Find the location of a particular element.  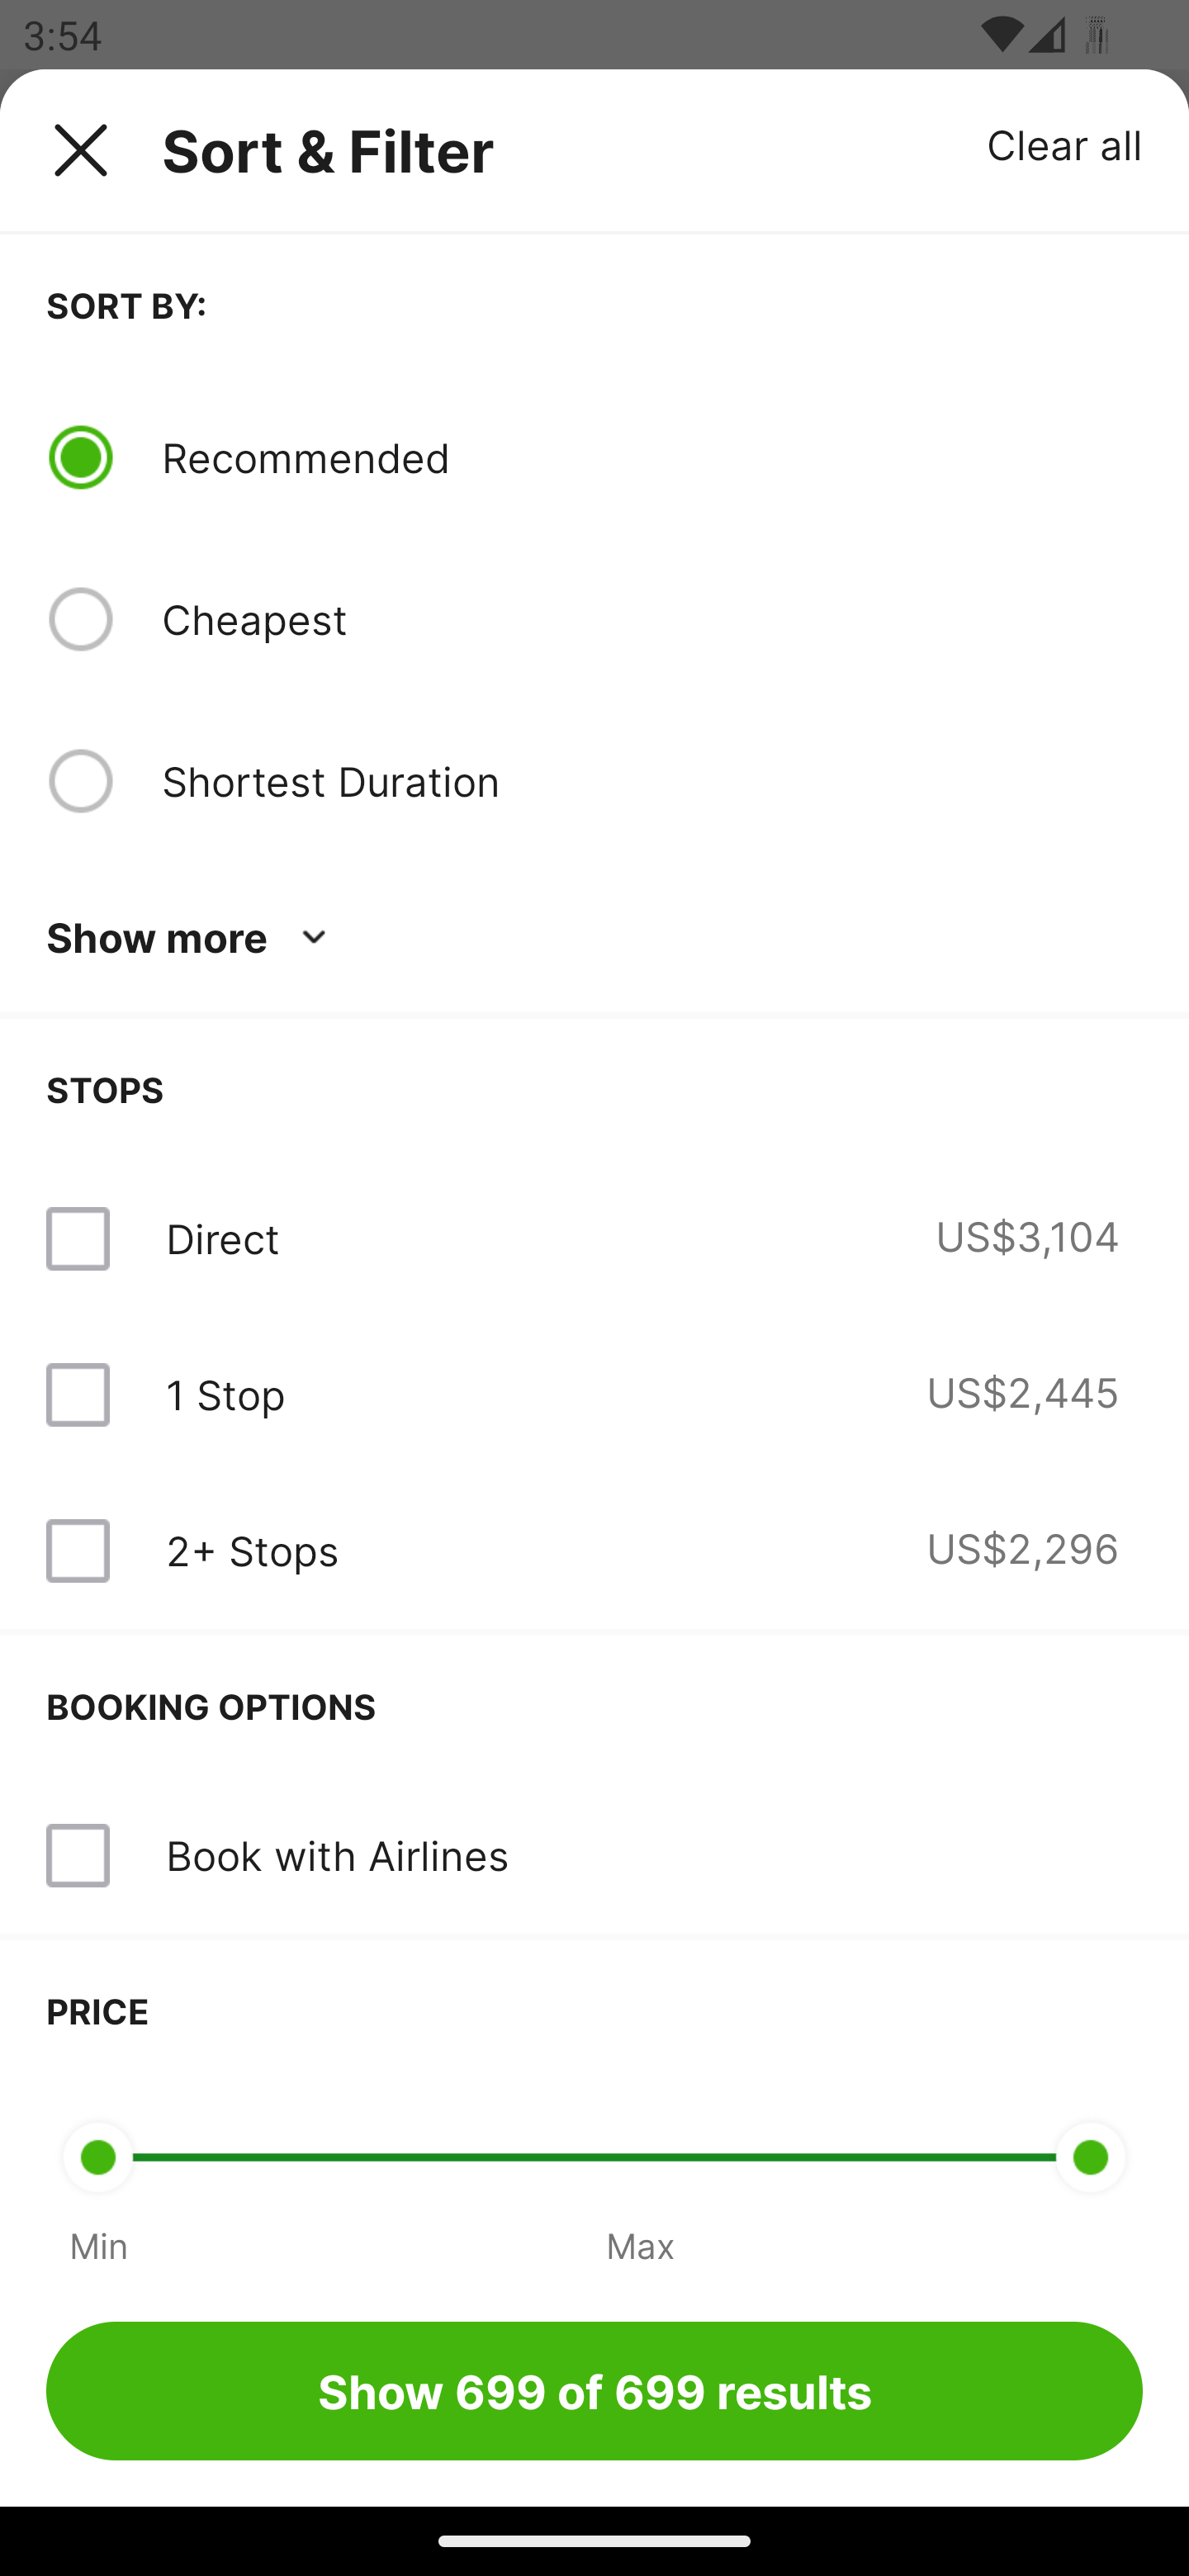

Show 699 of 699 results is located at coordinates (594, 2390).